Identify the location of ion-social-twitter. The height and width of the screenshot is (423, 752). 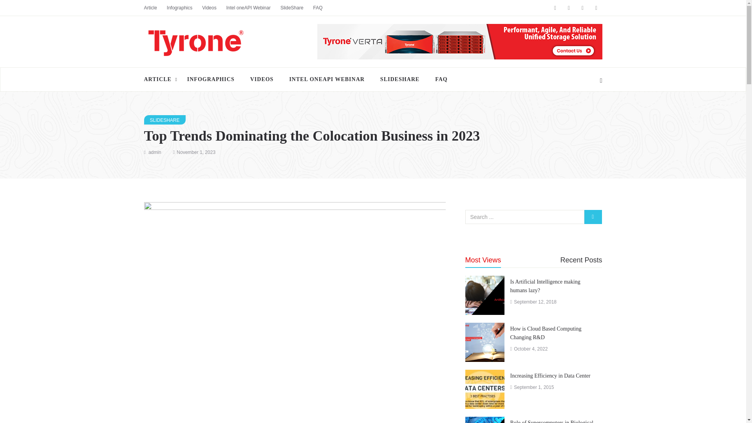
(582, 8).